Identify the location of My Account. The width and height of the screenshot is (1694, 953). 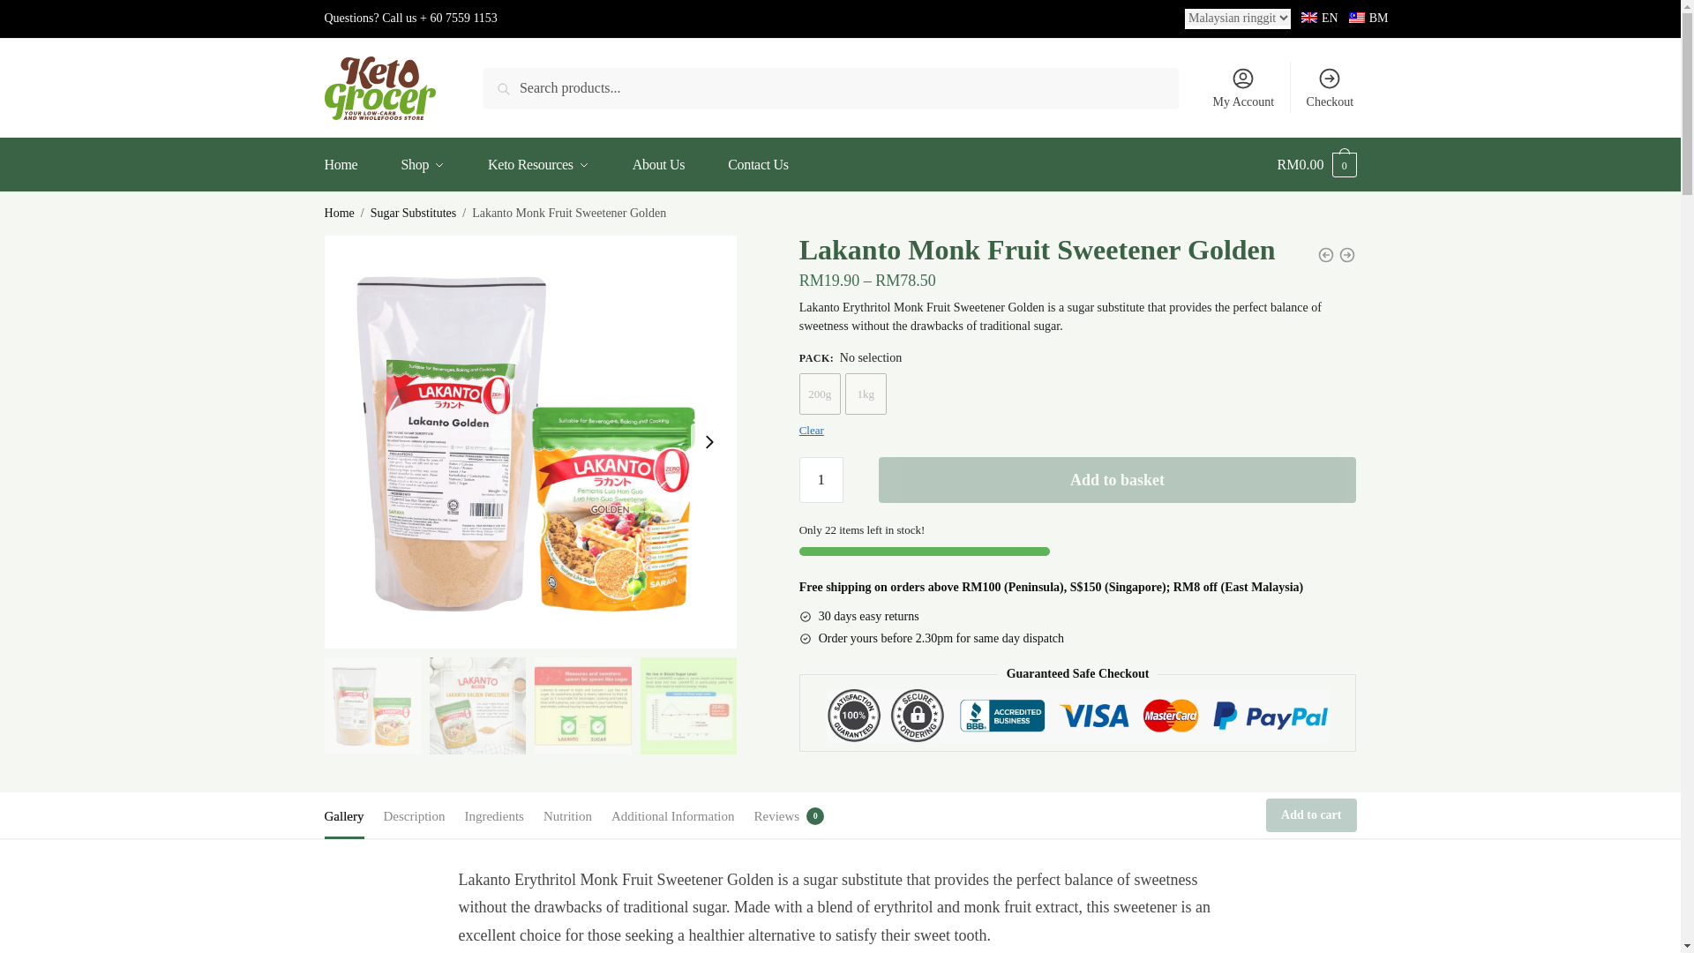
(1242, 87).